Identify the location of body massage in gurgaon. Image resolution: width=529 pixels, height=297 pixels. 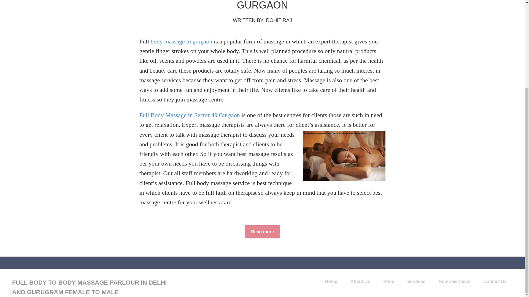
(182, 41).